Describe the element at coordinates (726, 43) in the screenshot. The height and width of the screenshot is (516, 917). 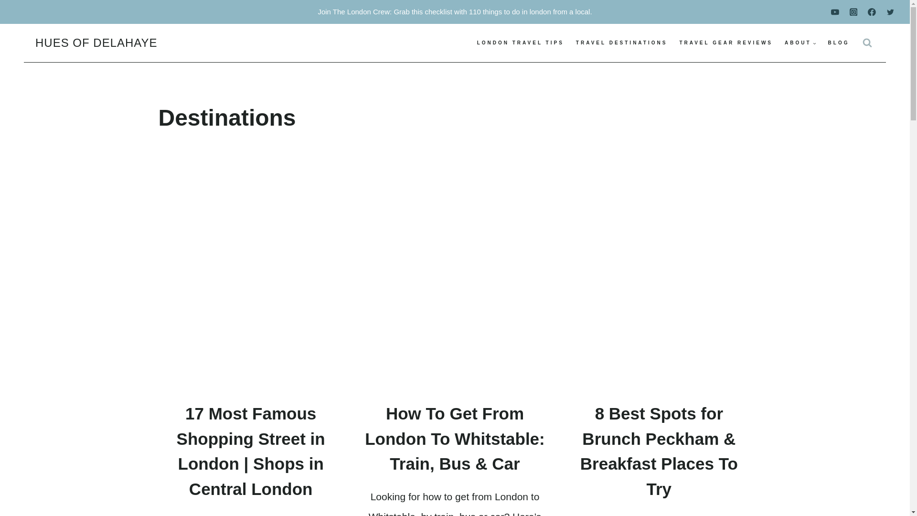
I see `TRAVEL GEAR REVIEWS` at that location.